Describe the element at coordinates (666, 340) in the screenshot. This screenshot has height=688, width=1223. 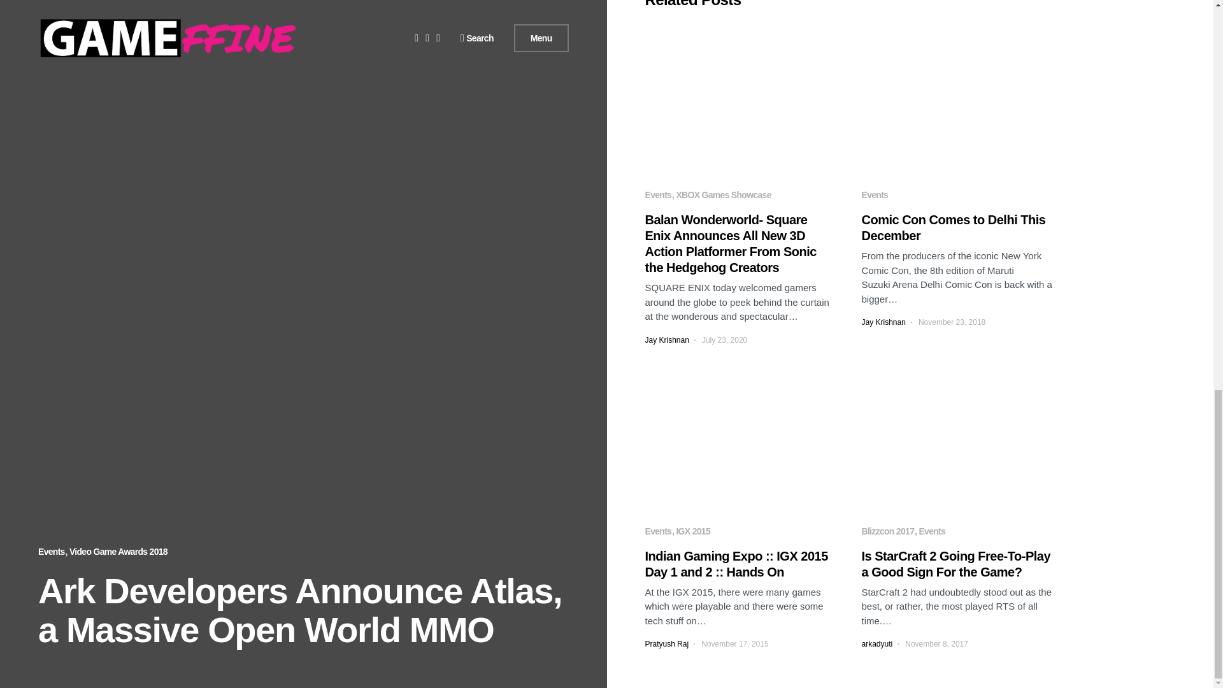
I see `View all posts by Jay Krishnan` at that location.